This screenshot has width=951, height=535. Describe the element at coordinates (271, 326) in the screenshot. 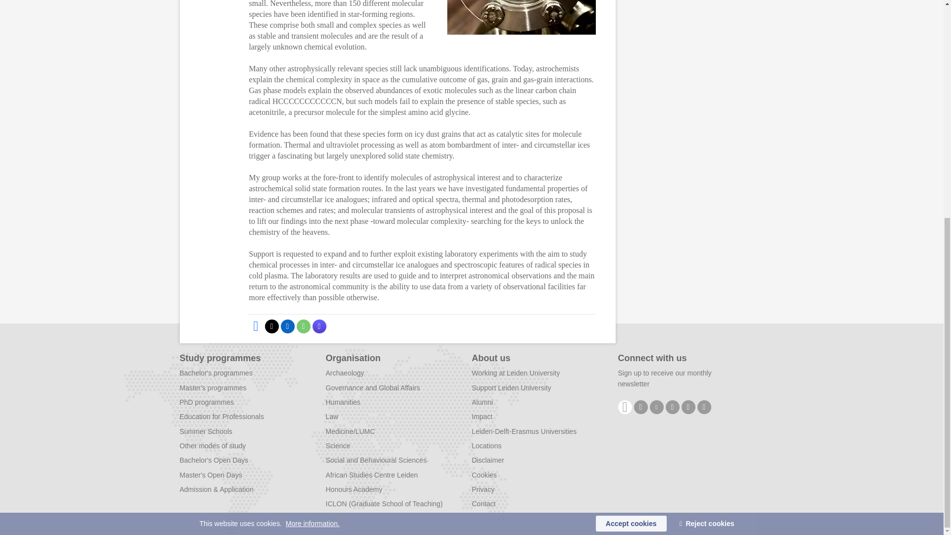

I see `Share on X` at that location.